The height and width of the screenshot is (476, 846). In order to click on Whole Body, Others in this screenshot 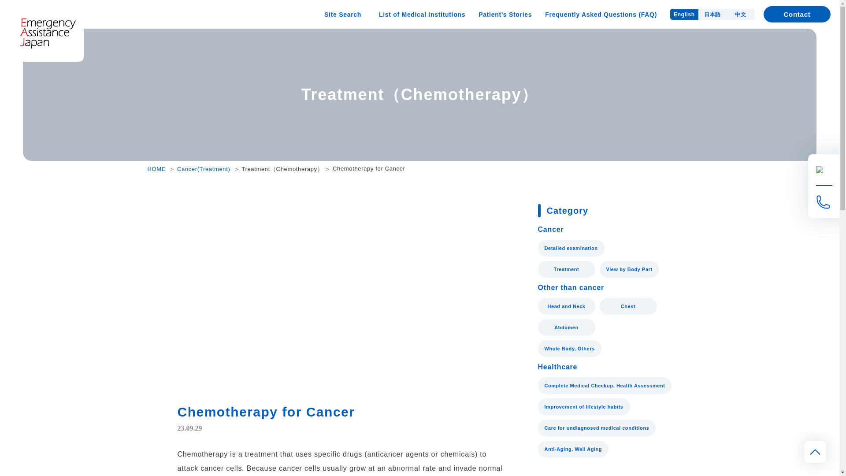, I will do `click(569, 349)`.